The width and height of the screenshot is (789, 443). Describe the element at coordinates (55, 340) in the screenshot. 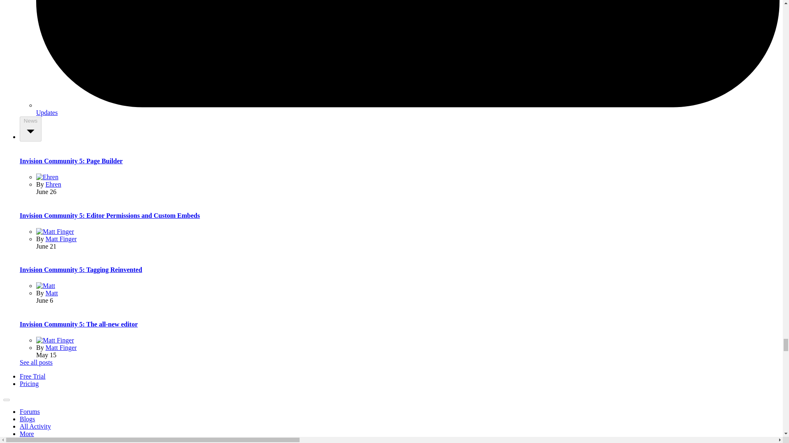

I see `Go to Matt Finger's profile` at that location.